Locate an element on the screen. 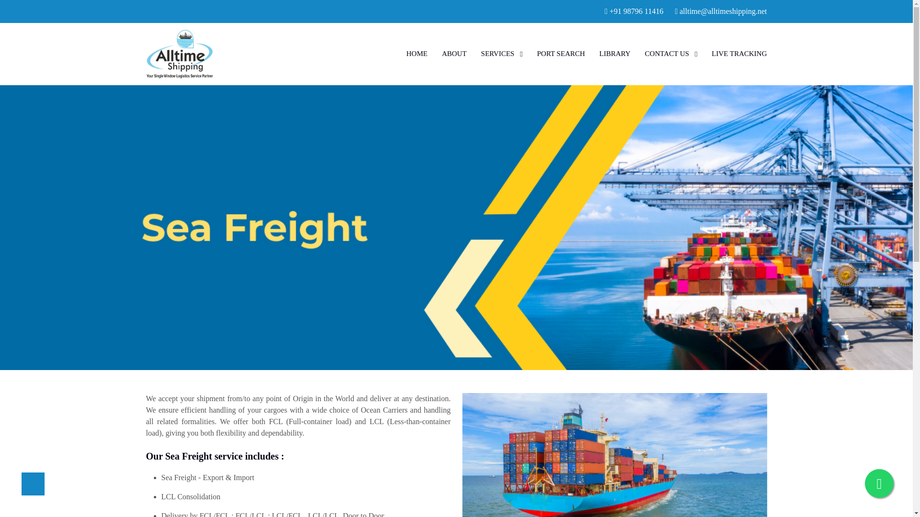  LIVE TRACKING is located at coordinates (739, 54).